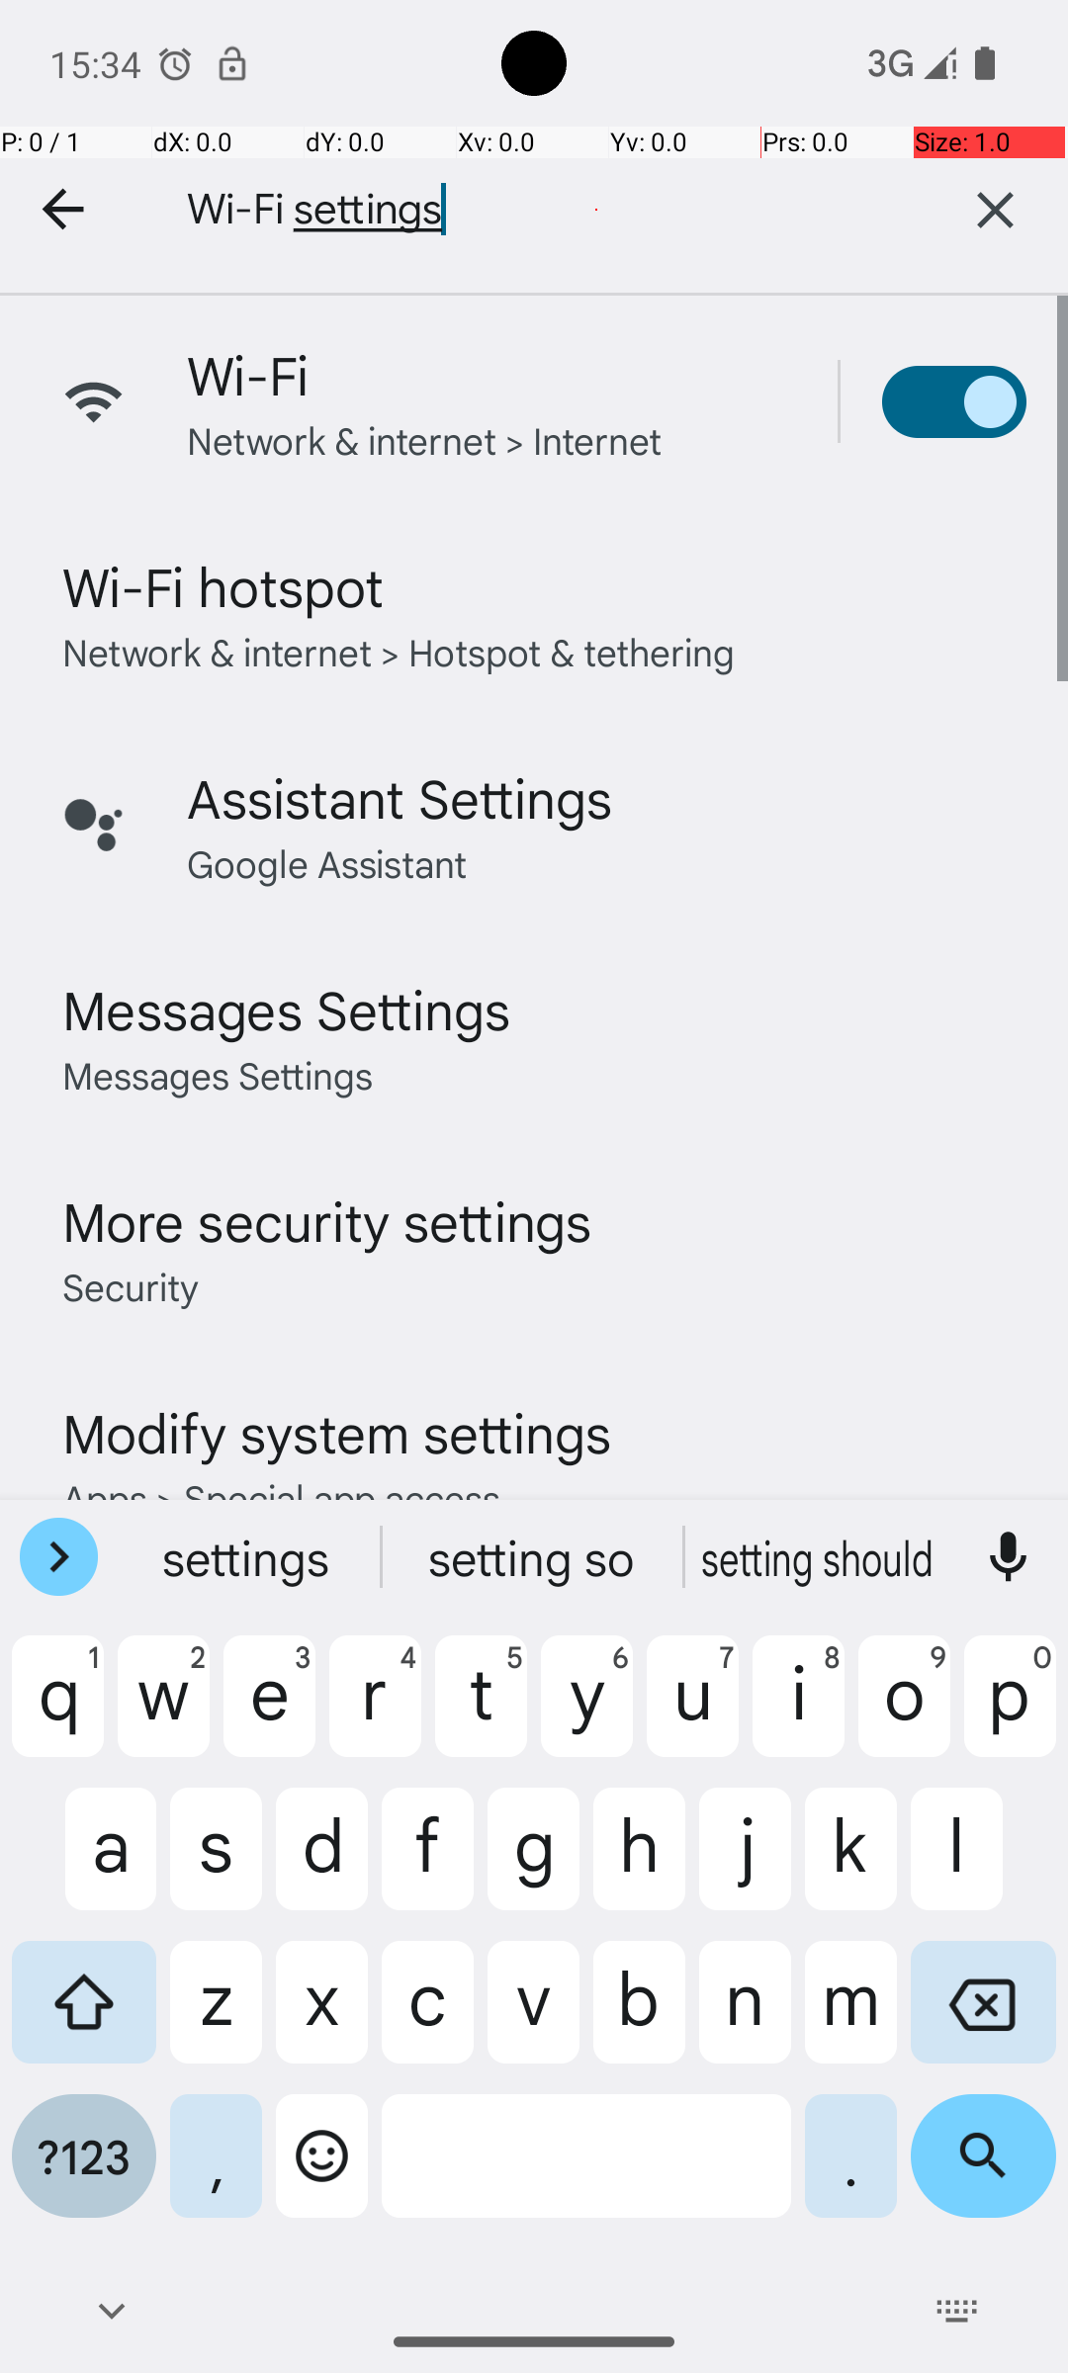 Image resolution: width=1068 pixels, height=2373 pixels. What do you see at coordinates (400, 797) in the screenshot?
I see `Assistant Settings` at bounding box center [400, 797].